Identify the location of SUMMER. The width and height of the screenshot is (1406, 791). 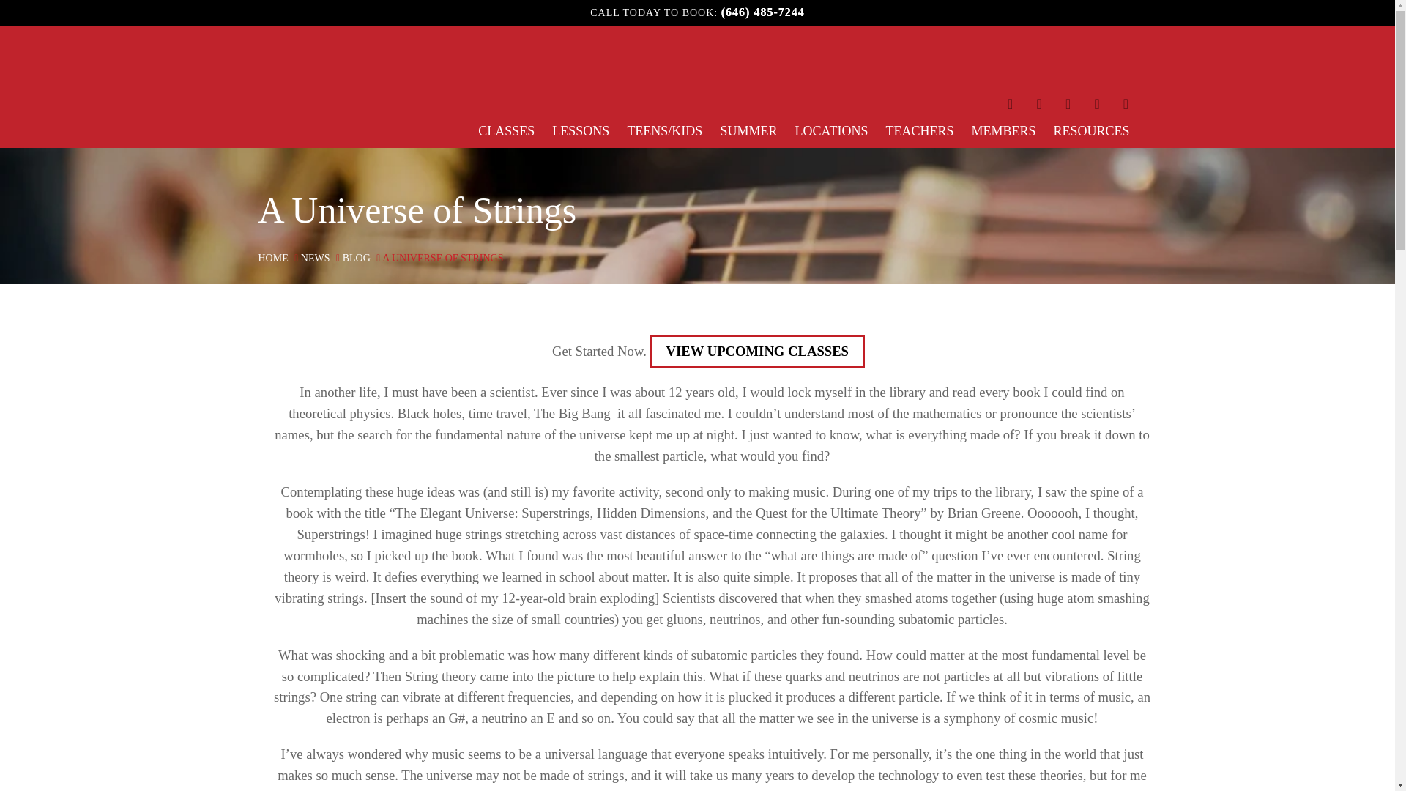
(748, 130).